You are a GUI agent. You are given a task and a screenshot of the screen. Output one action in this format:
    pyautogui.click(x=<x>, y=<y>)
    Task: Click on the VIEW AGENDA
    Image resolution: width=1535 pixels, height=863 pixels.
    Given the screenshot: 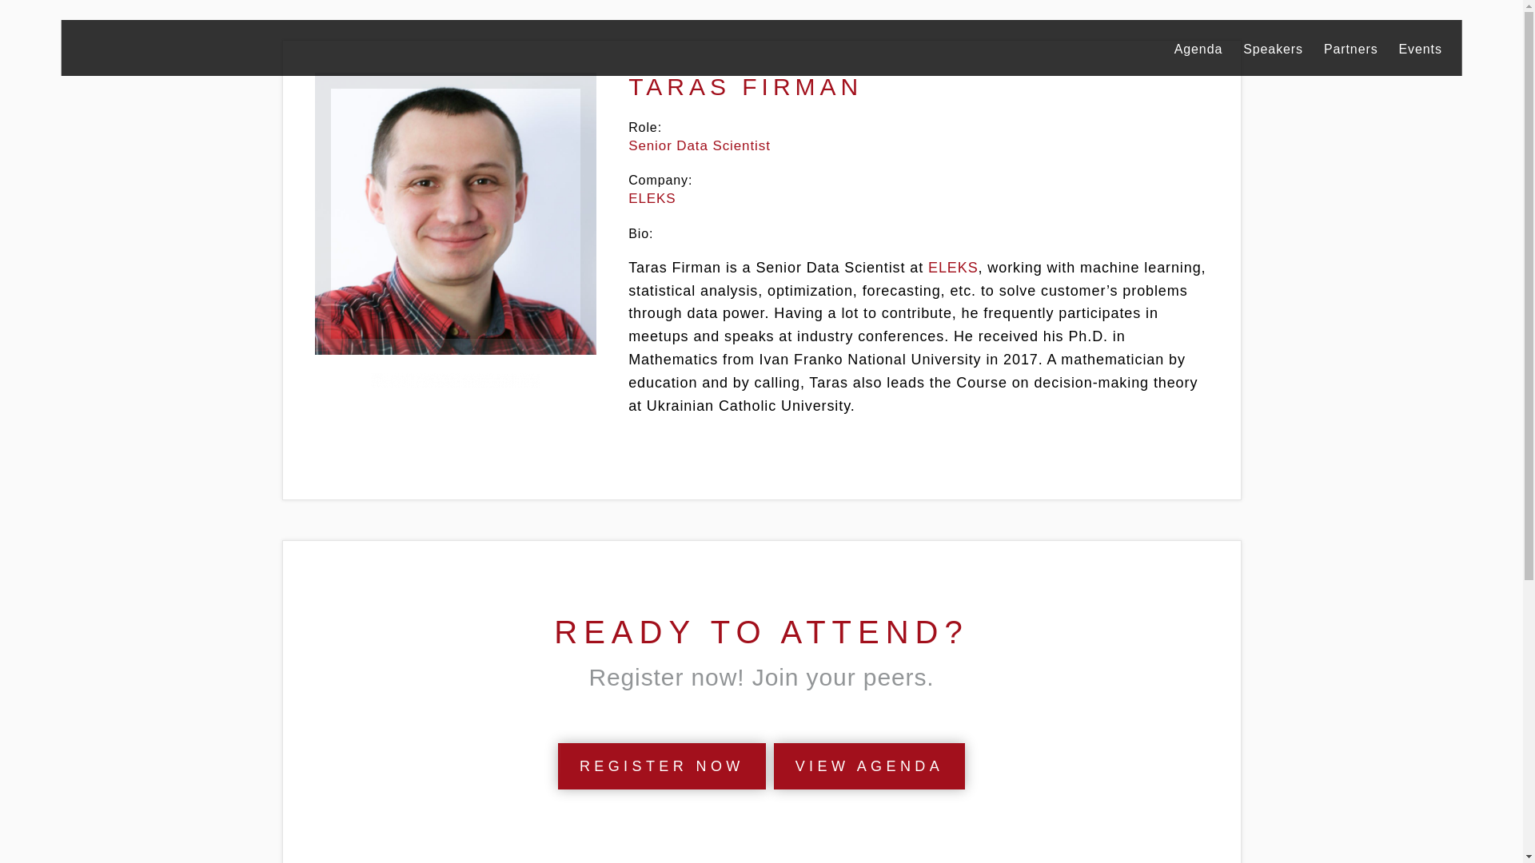 What is the action you would take?
    pyautogui.click(x=869, y=766)
    